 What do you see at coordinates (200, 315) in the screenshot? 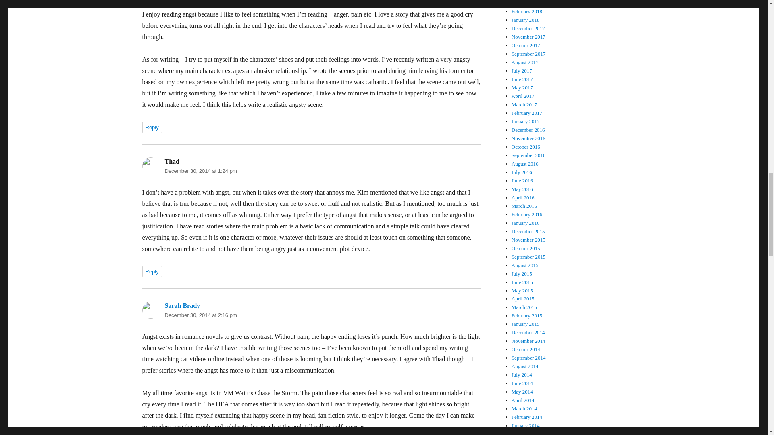
I see `December 30, 2014 at 2:16 pm` at bounding box center [200, 315].